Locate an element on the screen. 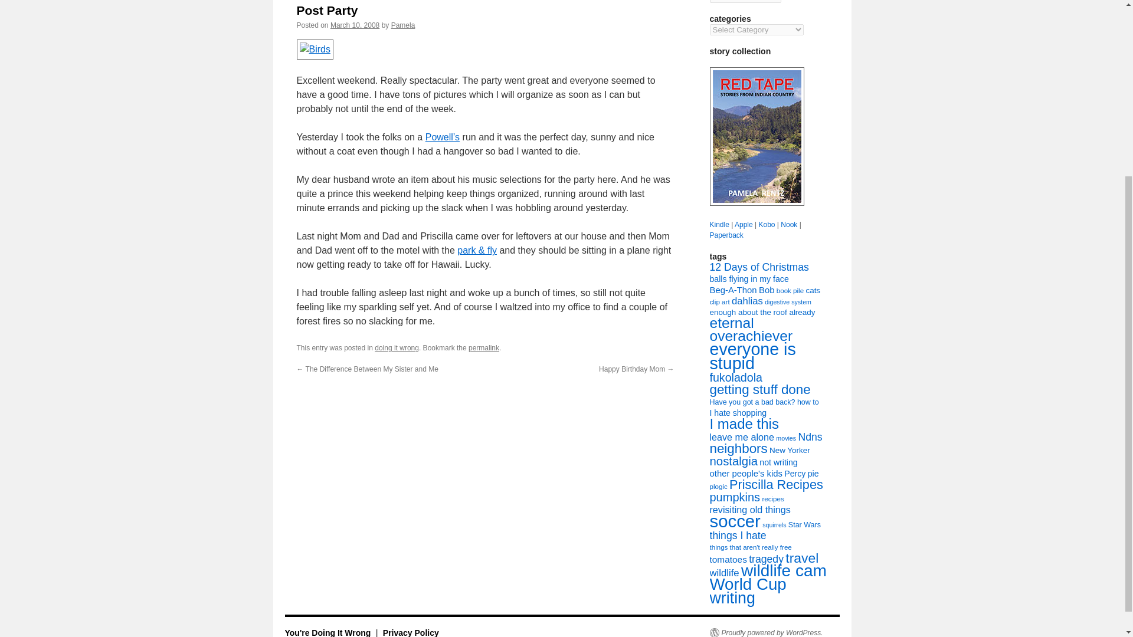 The width and height of the screenshot is (1133, 637). enough about the roof already is located at coordinates (761, 311).